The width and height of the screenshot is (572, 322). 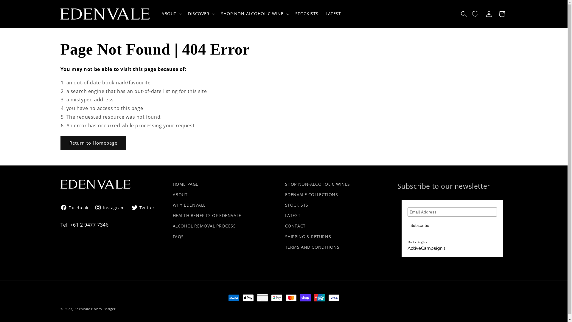 What do you see at coordinates (178, 237) in the screenshot?
I see `FAQS` at bounding box center [178, 237].